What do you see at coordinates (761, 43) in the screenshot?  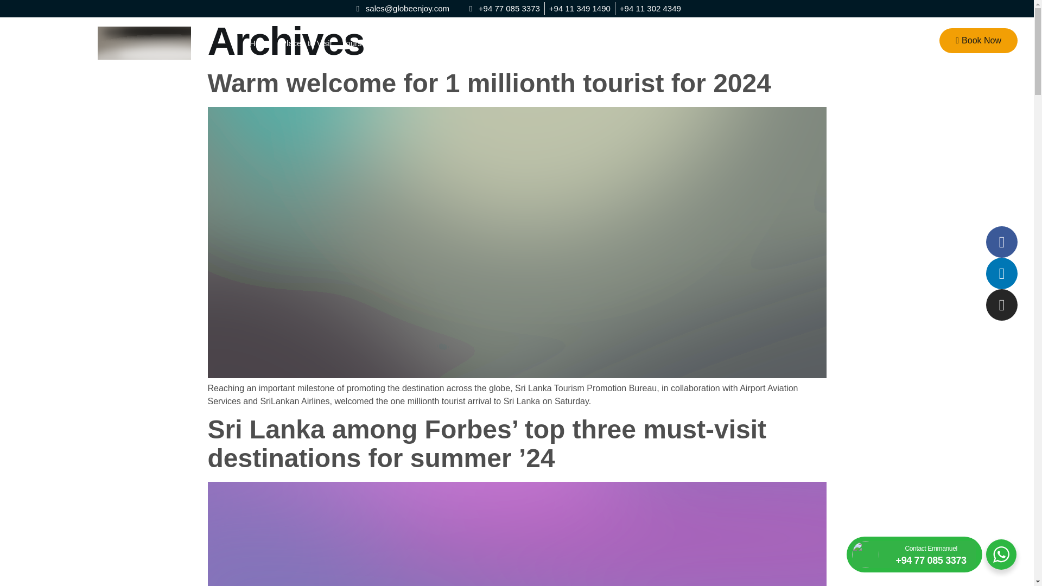 I see `Contact Us` at bounding box center [761, 43].